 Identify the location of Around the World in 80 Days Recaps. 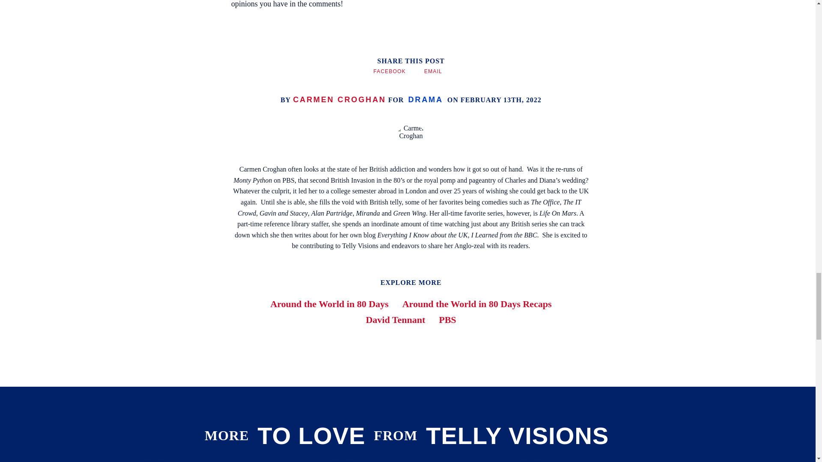
(477, 304).